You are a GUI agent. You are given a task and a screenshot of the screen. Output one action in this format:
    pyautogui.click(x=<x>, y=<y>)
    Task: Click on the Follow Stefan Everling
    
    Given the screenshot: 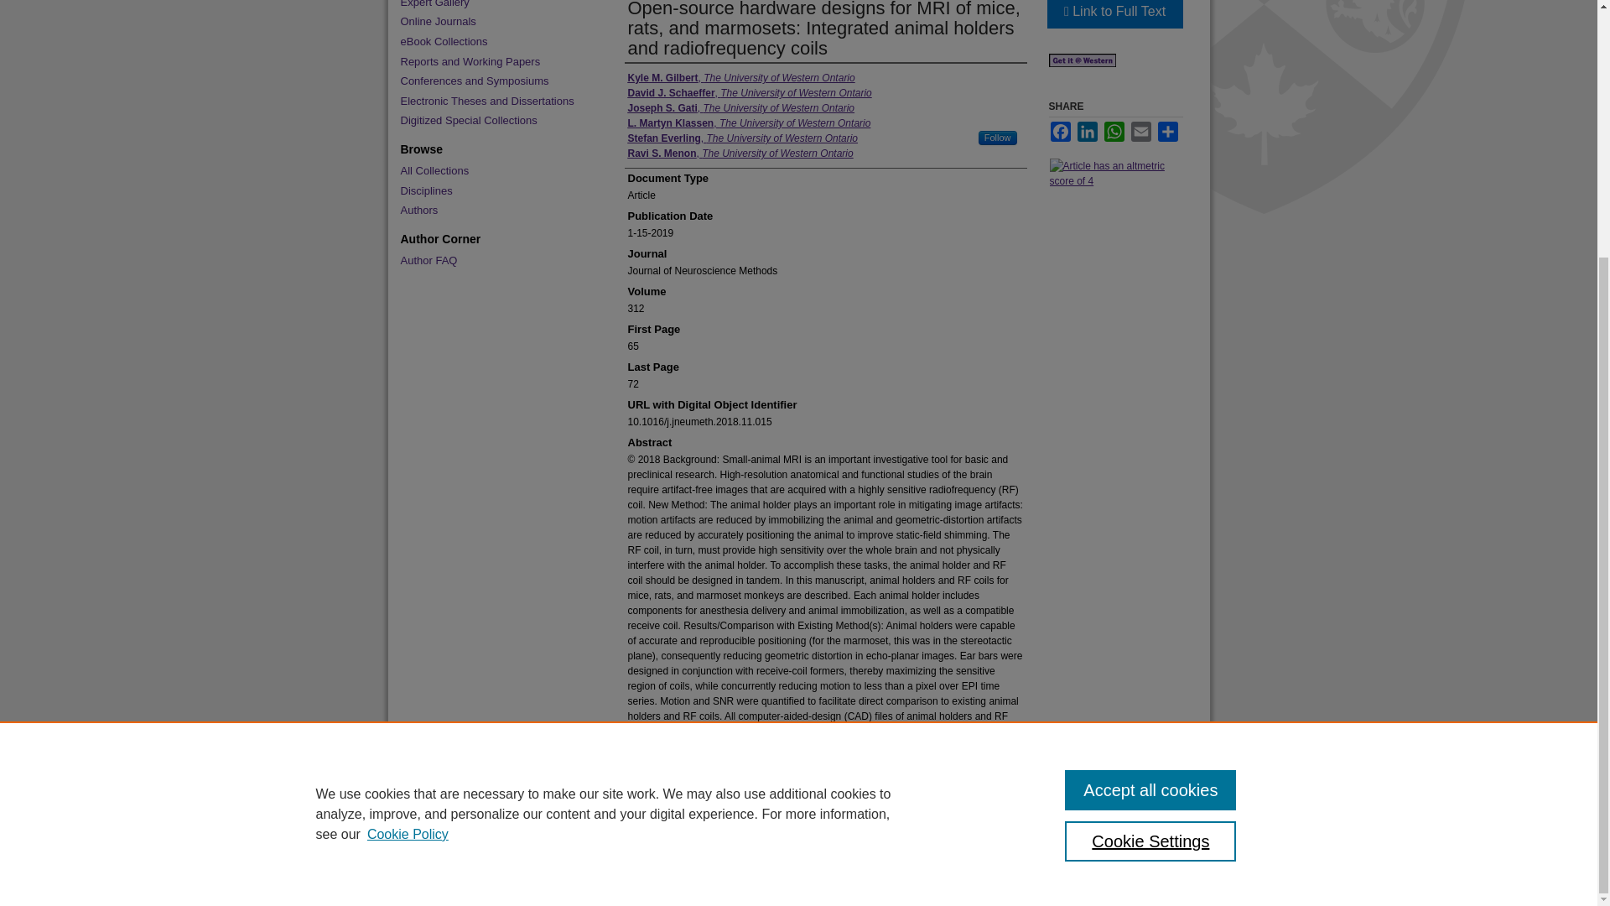 What is the action you would take?
    pyautogui.click(x=998, y=138)
    